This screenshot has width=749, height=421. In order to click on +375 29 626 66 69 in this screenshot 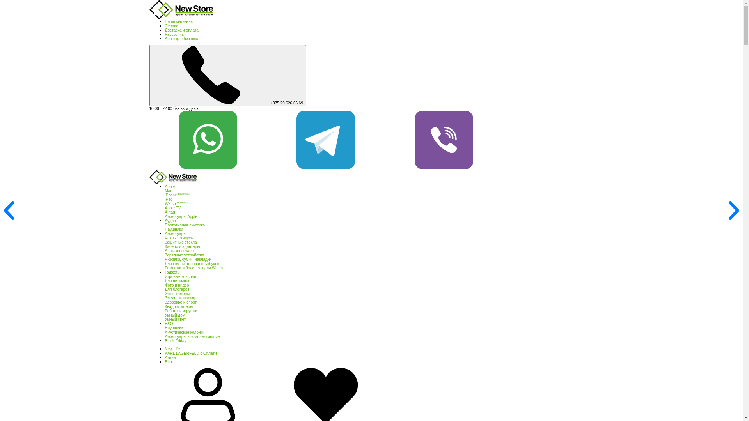, I will do `click(227, 76)`.